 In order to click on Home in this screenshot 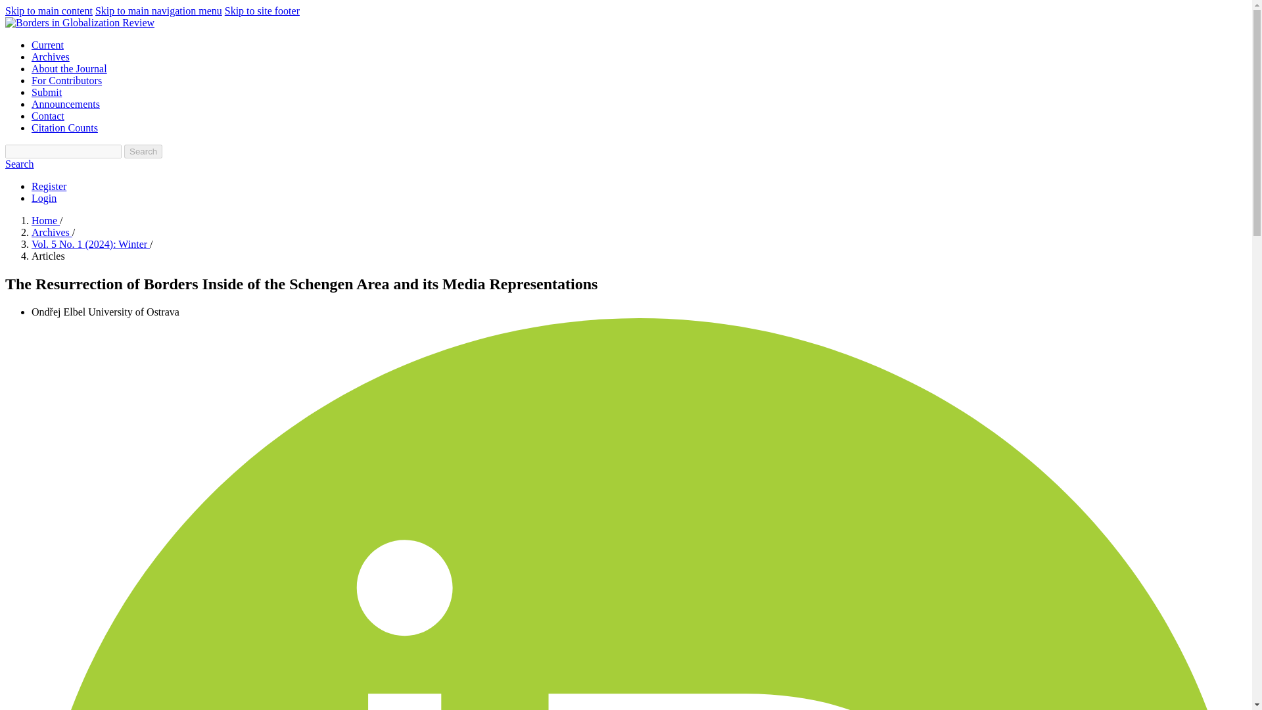, I will do `click(45, 221)`.